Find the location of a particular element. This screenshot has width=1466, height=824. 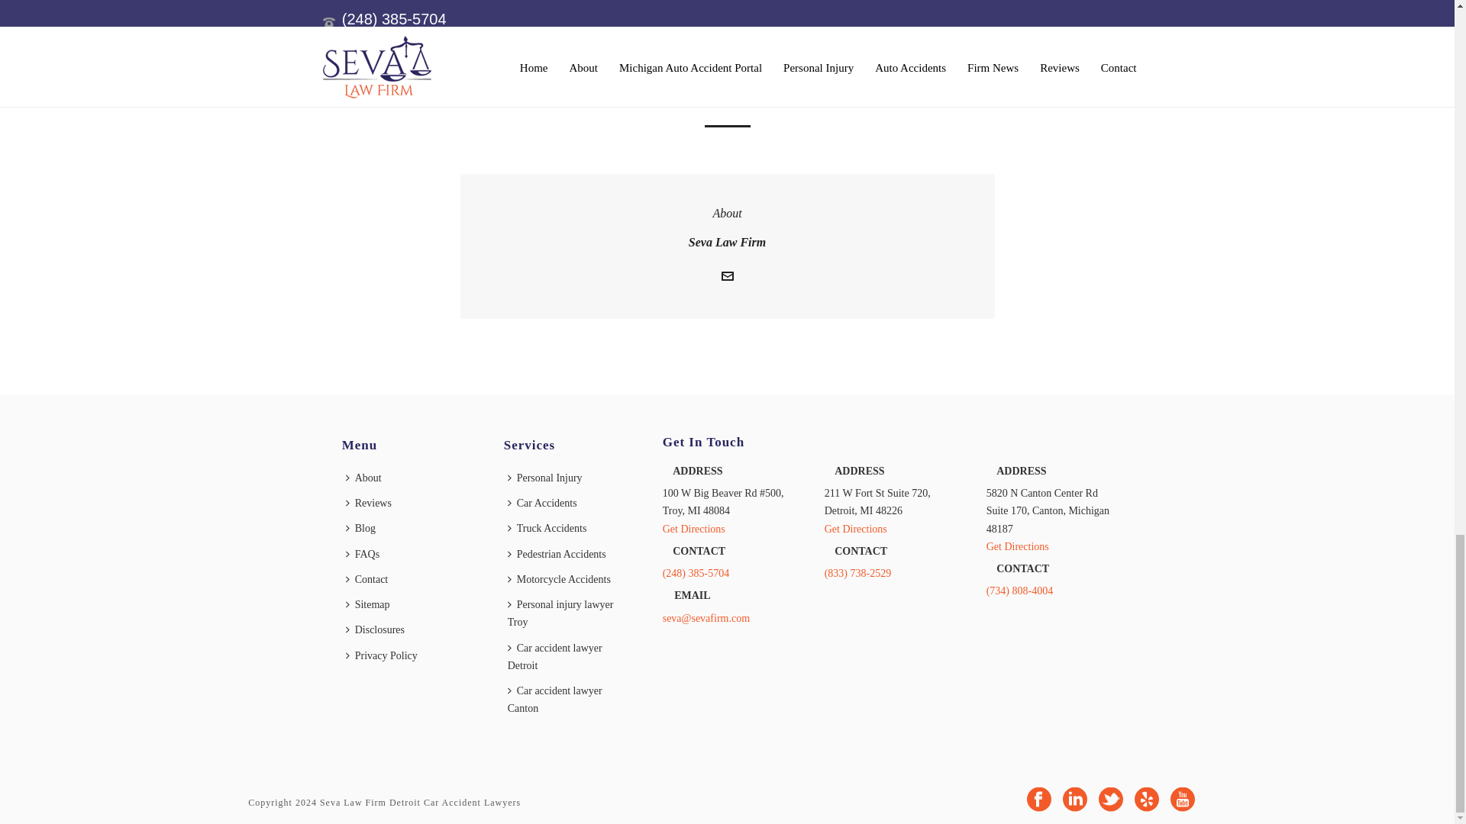

 yelp is located at coordinates (1147, 801).